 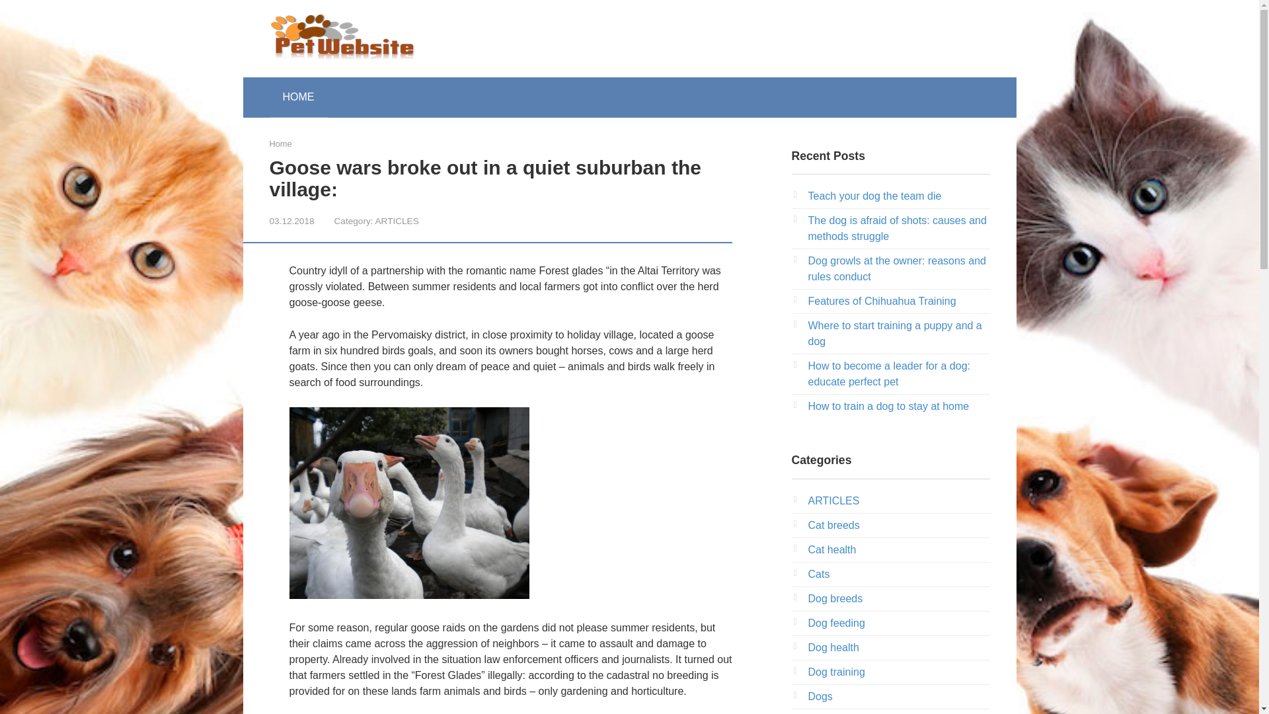 I want to click on Dog breeds, so click(x=835, y=598).